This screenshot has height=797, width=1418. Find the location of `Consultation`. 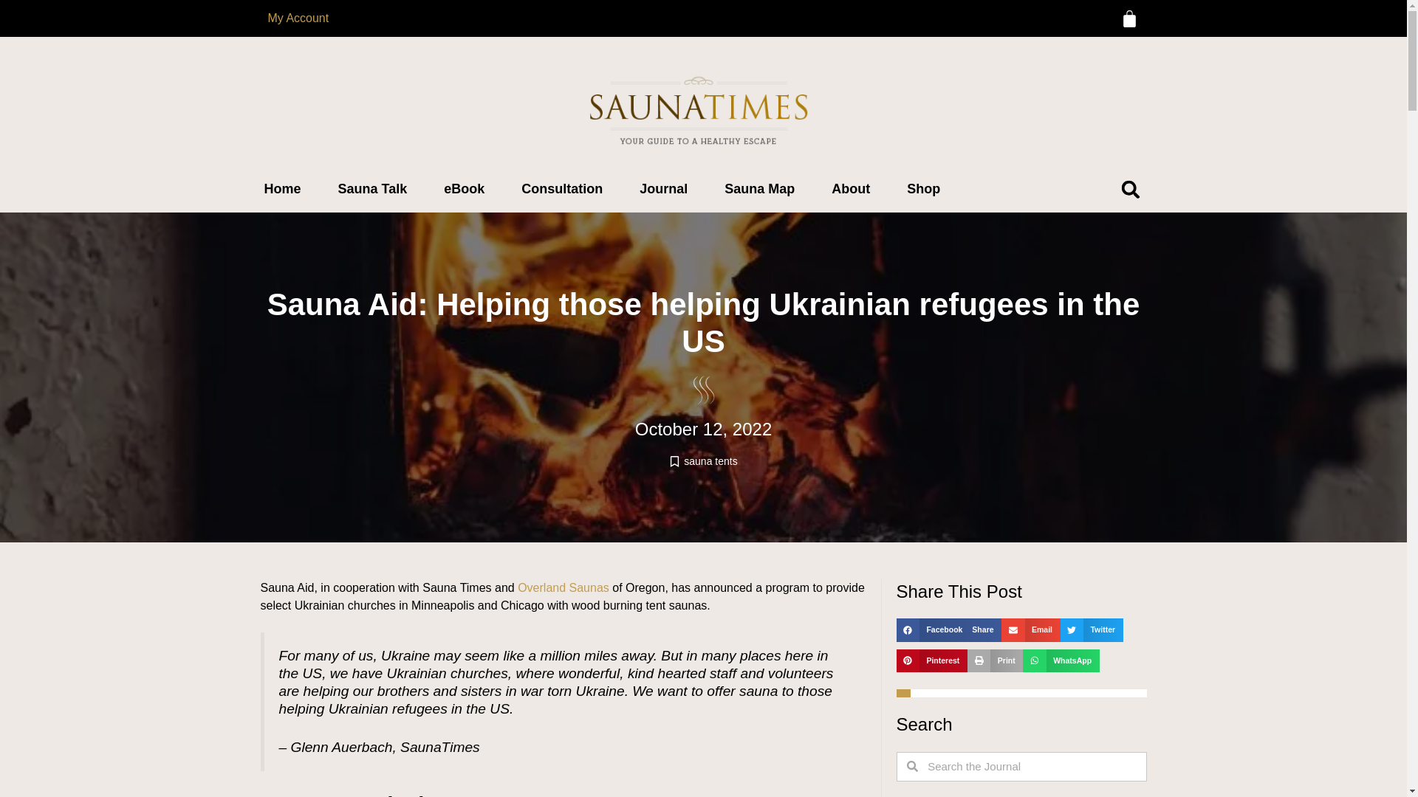

Consultation is located at coordinates (561, 189).